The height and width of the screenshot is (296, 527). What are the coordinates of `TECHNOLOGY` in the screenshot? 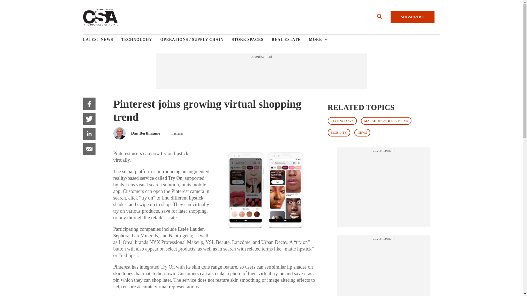 It's located at (141, 40).